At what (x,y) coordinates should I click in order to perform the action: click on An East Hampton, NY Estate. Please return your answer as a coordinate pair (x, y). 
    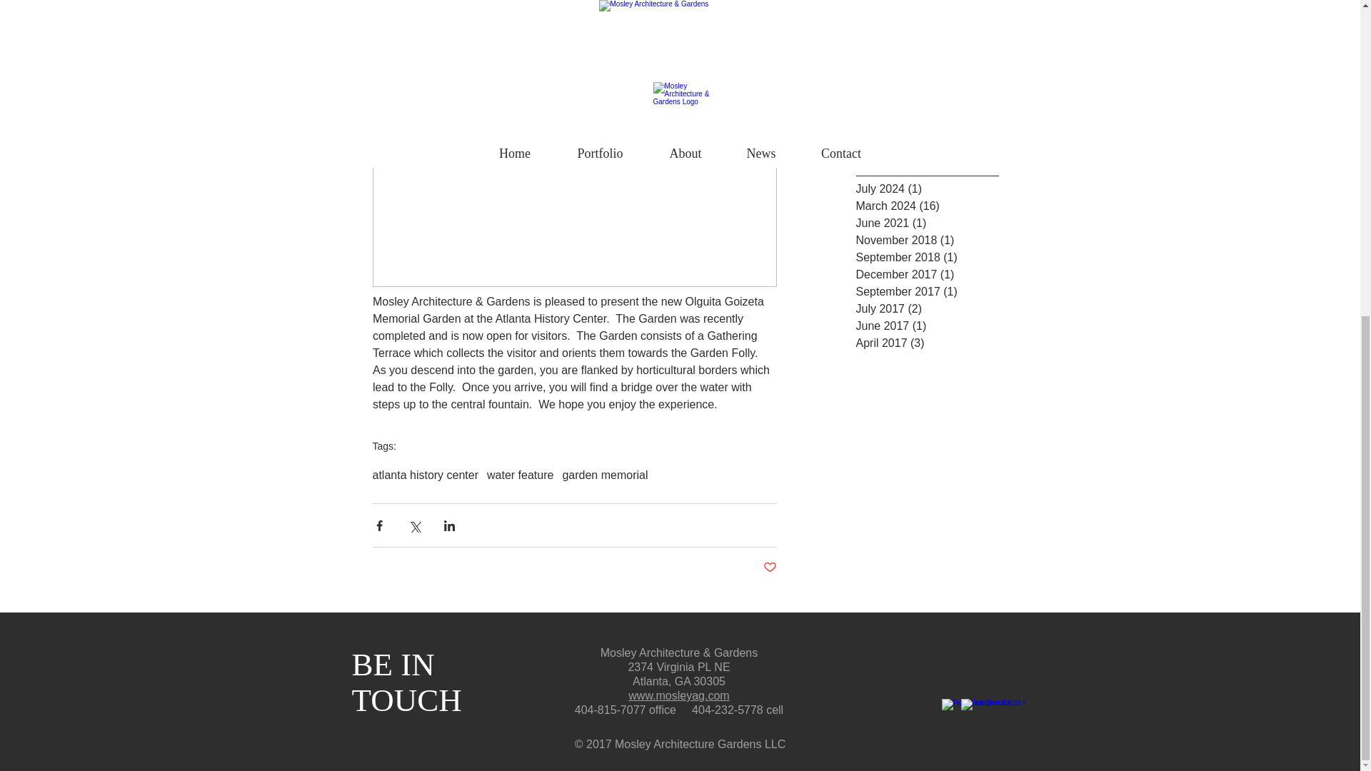
    Looking at the image, I should click on (928, 46).